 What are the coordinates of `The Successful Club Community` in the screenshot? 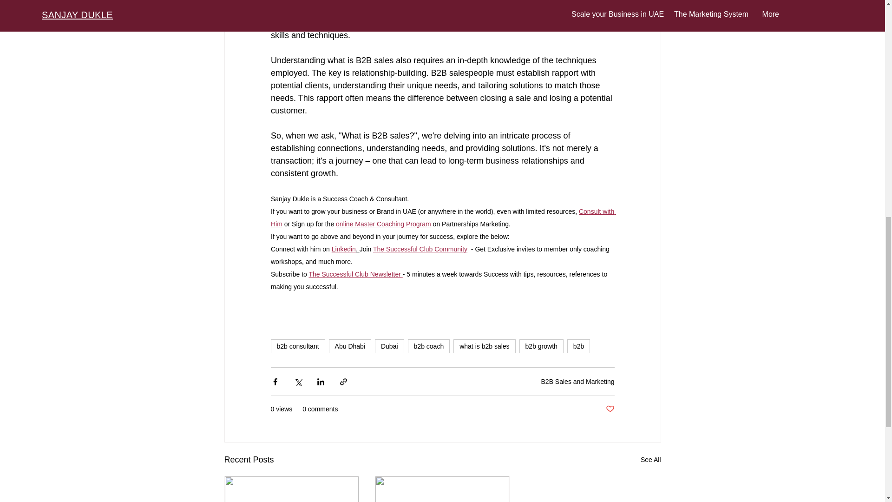 It's located at (420, 248).